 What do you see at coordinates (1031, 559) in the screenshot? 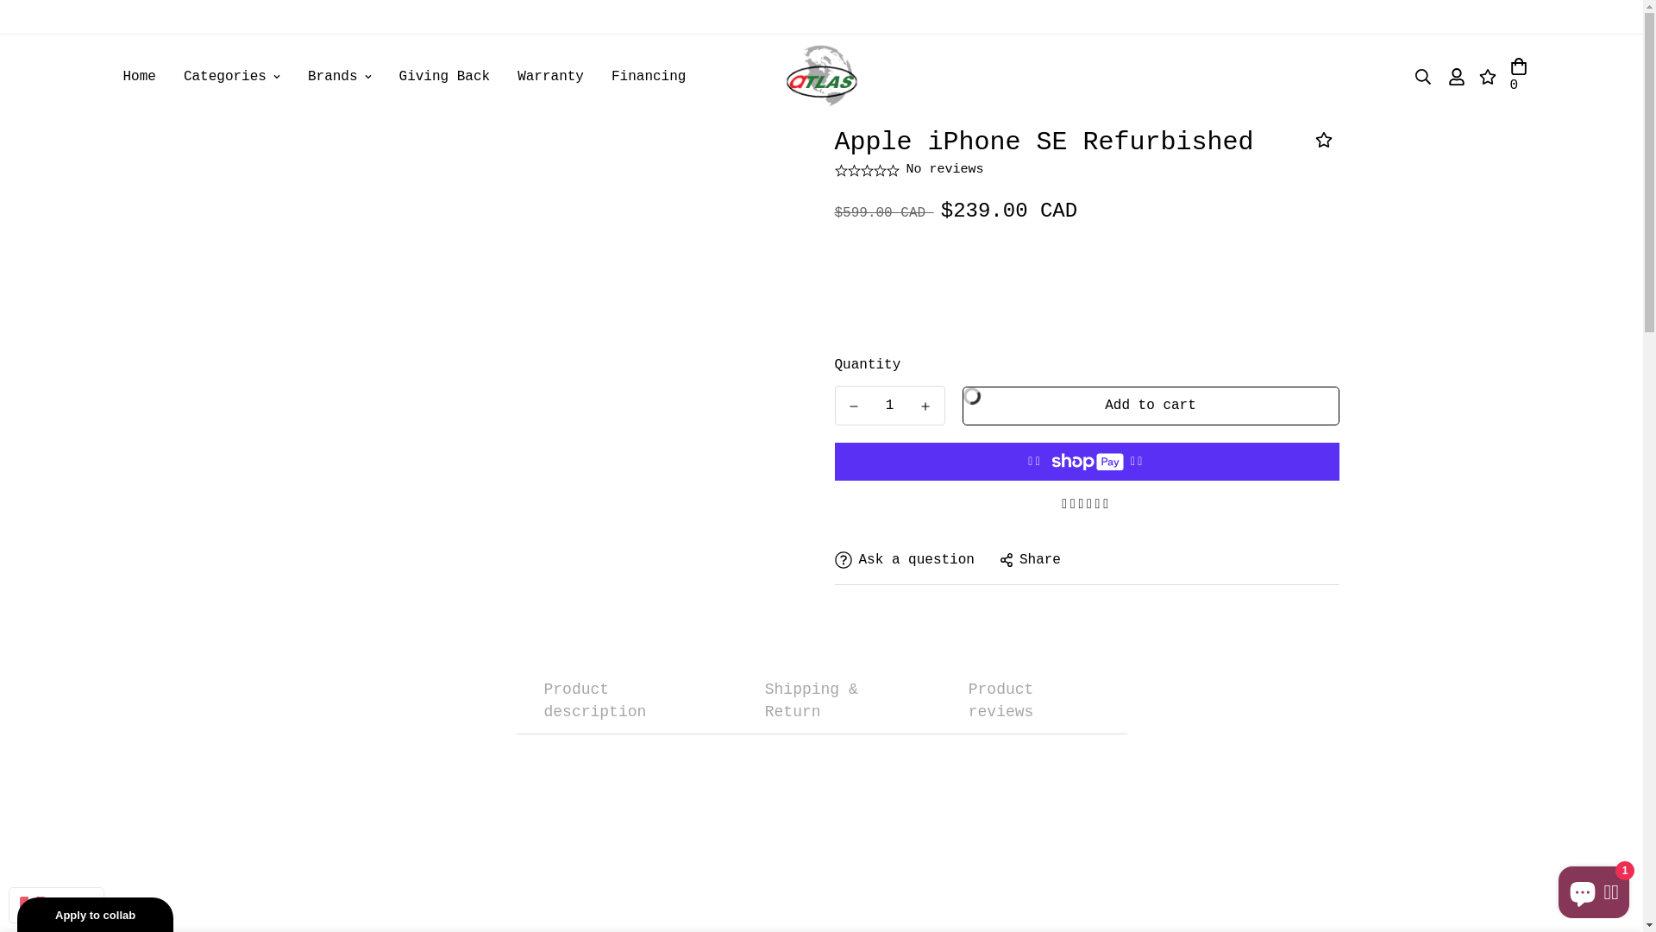
I see `Share` at bounding box center [1031, 559].